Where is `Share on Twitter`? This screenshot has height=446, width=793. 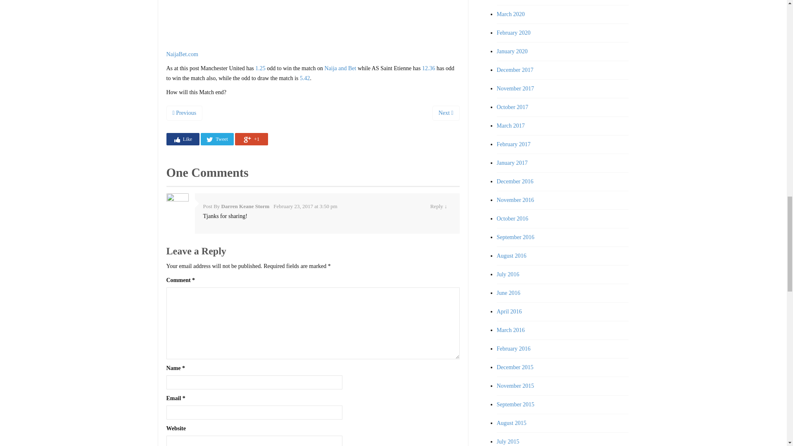
Share on Twitter is located at coordinates (217, 139).